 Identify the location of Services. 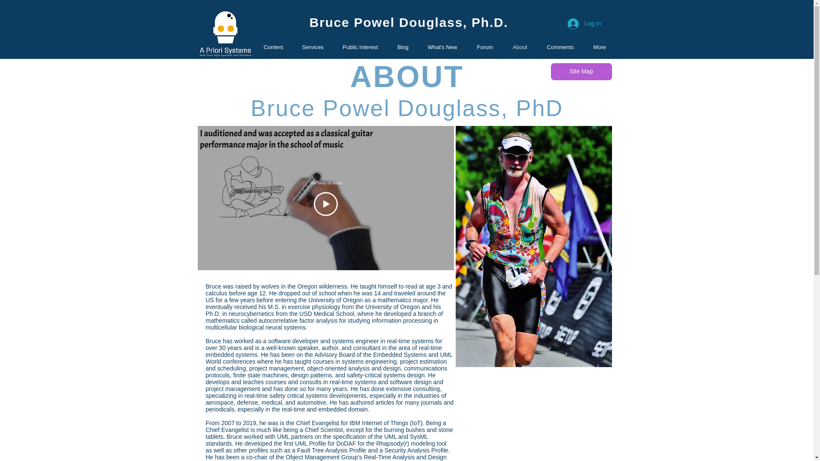
(312, 47).